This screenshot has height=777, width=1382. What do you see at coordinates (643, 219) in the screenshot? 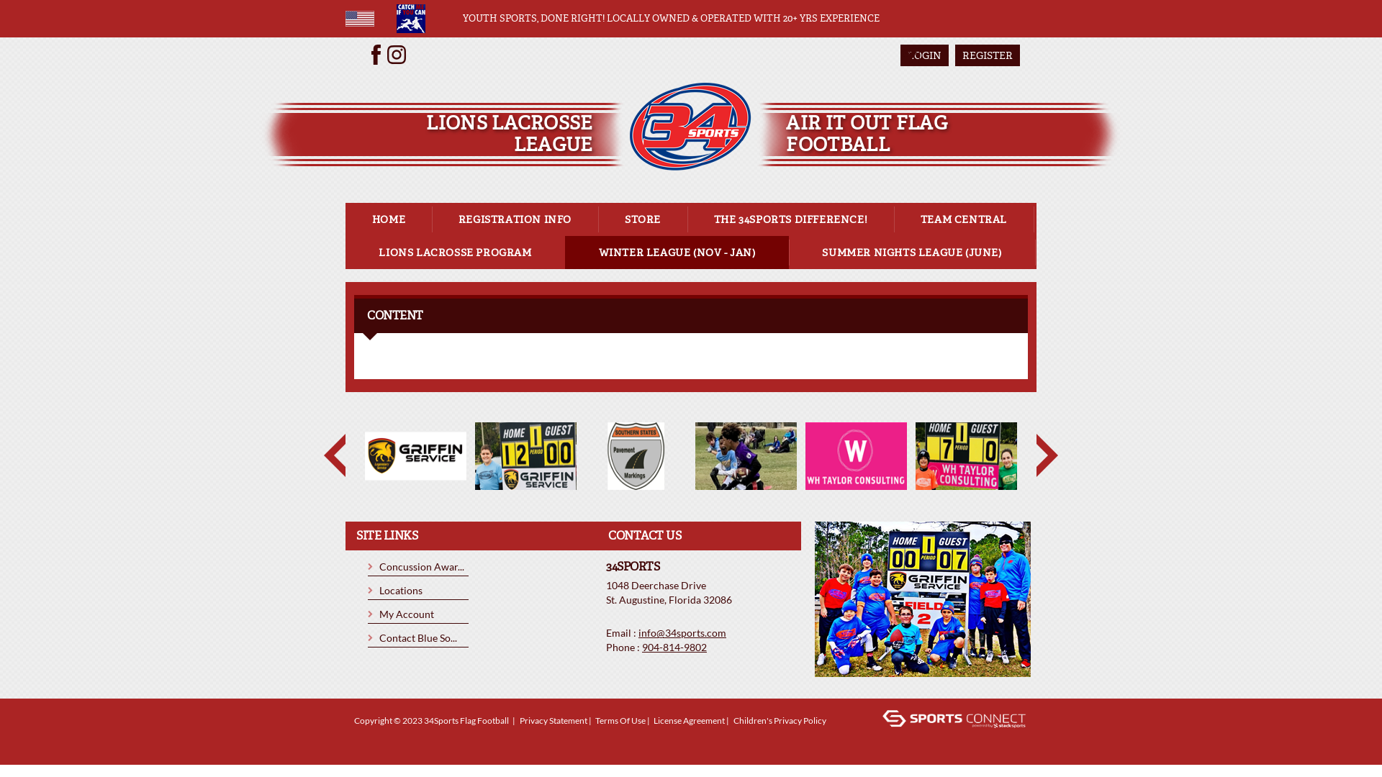
I see `STORE` at bounding box center [643, 219].